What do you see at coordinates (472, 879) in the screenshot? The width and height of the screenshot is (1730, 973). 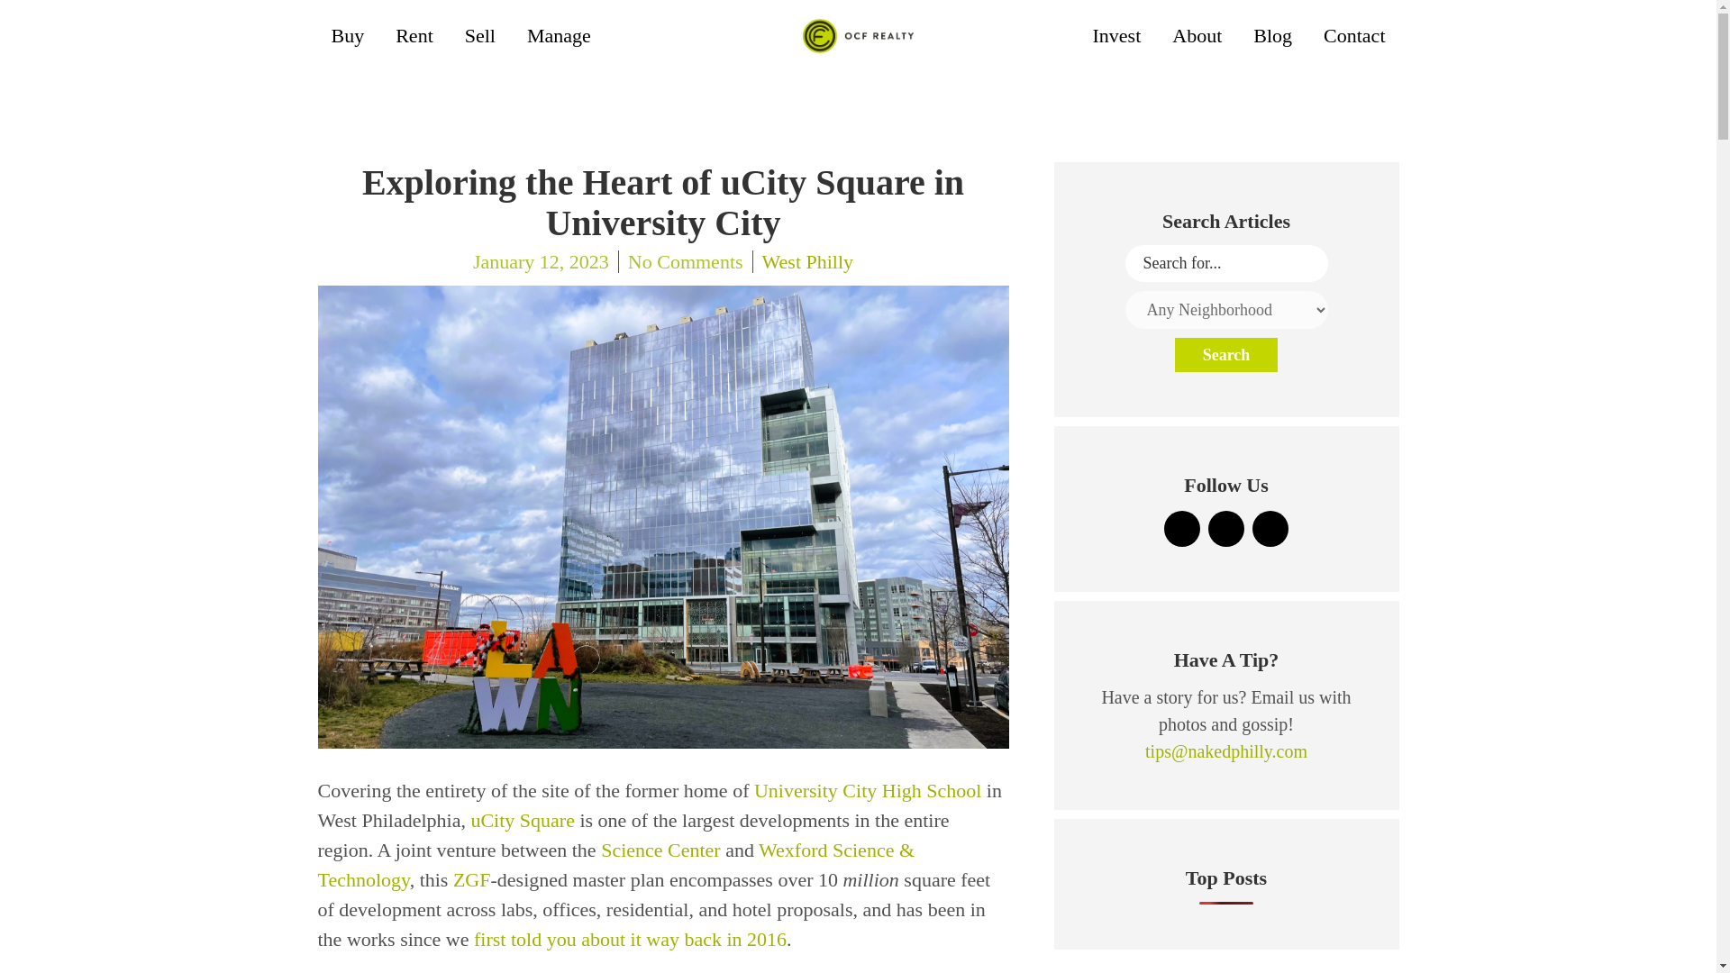 I see `ZGF` at bounding box center [472, 879].